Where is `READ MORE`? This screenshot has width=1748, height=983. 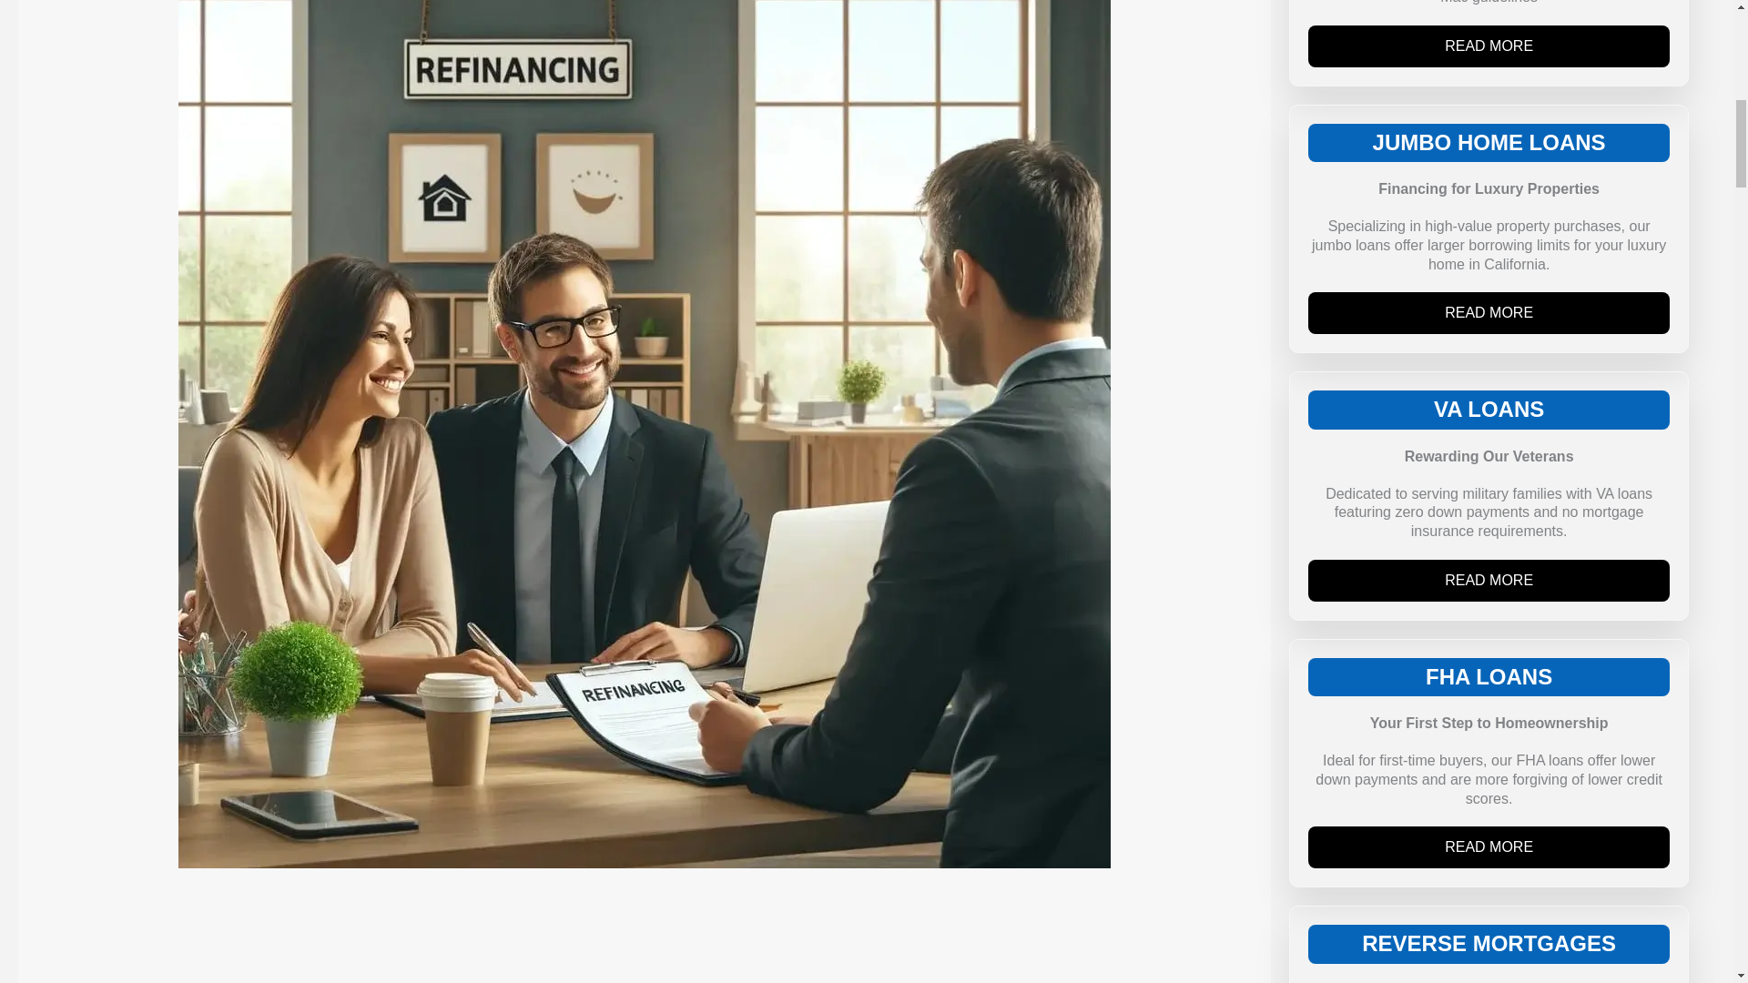 READ MORE is located at coordinates (1488, 846).